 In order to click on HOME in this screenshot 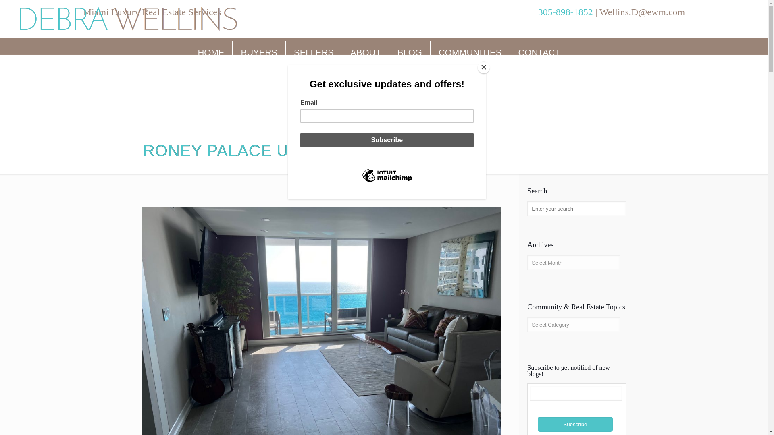, I will do `click(211, 52)`.